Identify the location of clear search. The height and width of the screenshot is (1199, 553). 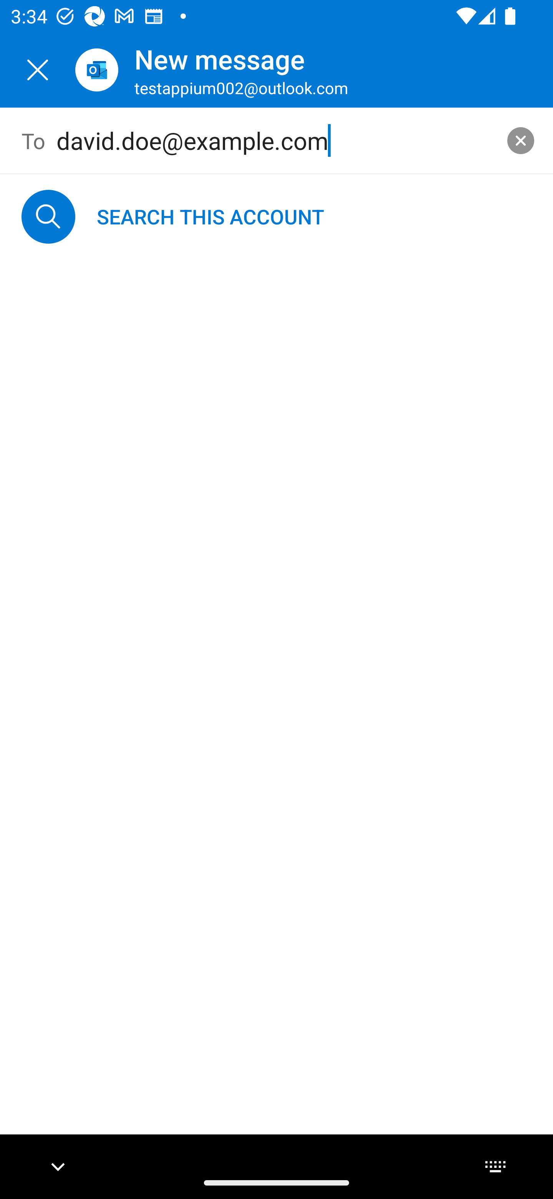
(521, 140).